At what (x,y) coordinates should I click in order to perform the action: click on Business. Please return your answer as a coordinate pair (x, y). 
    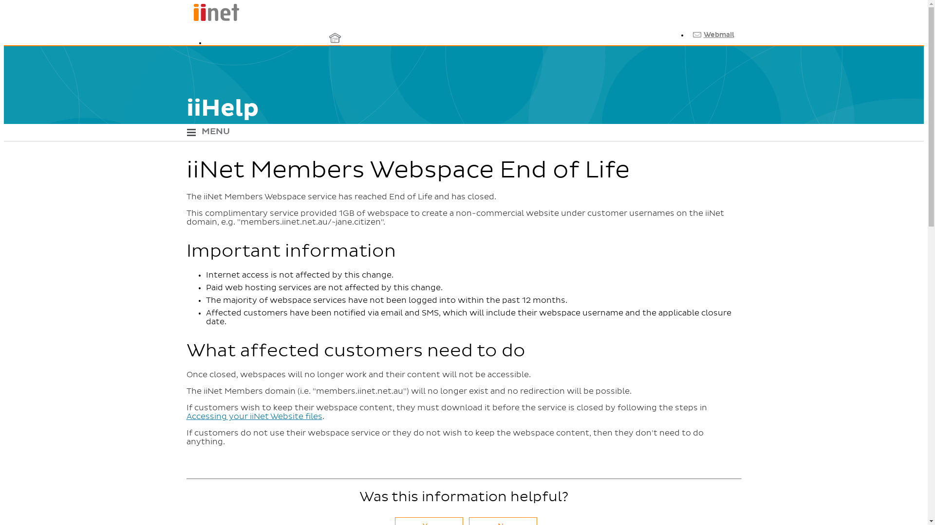
    Looking at the image, I should click on (335, 65).